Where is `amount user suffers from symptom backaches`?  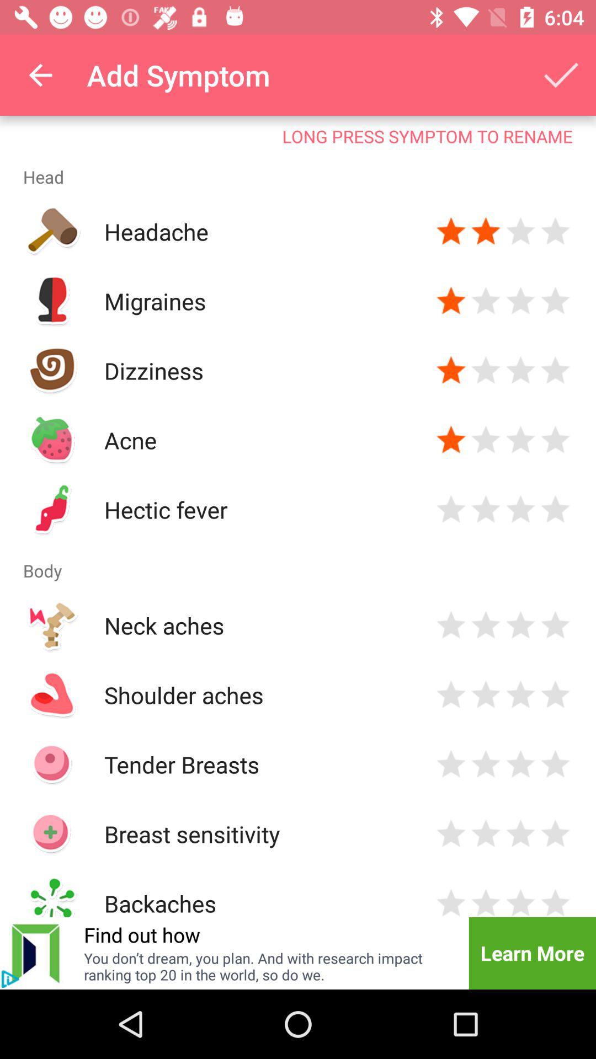
amount user suffers from symptom backaches is located at coordinates (451, 901).